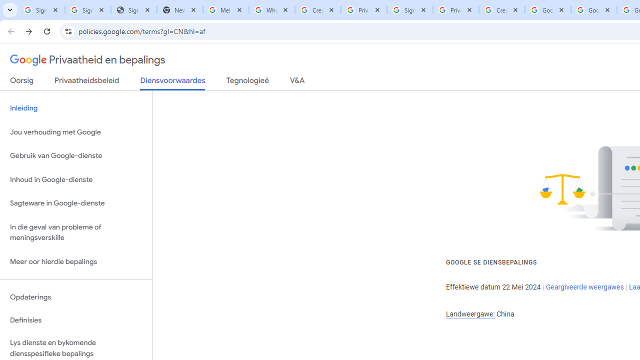  Describe the element at coordinates (42, 10) in the screenshot. I see `Sign in - Google Accounts` at that location.